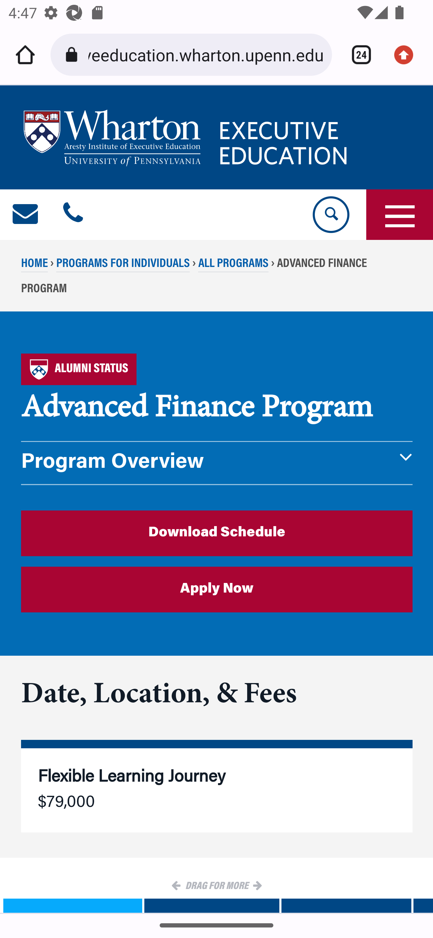  I want to click on Wharton Executive Education, so click(187, 138).